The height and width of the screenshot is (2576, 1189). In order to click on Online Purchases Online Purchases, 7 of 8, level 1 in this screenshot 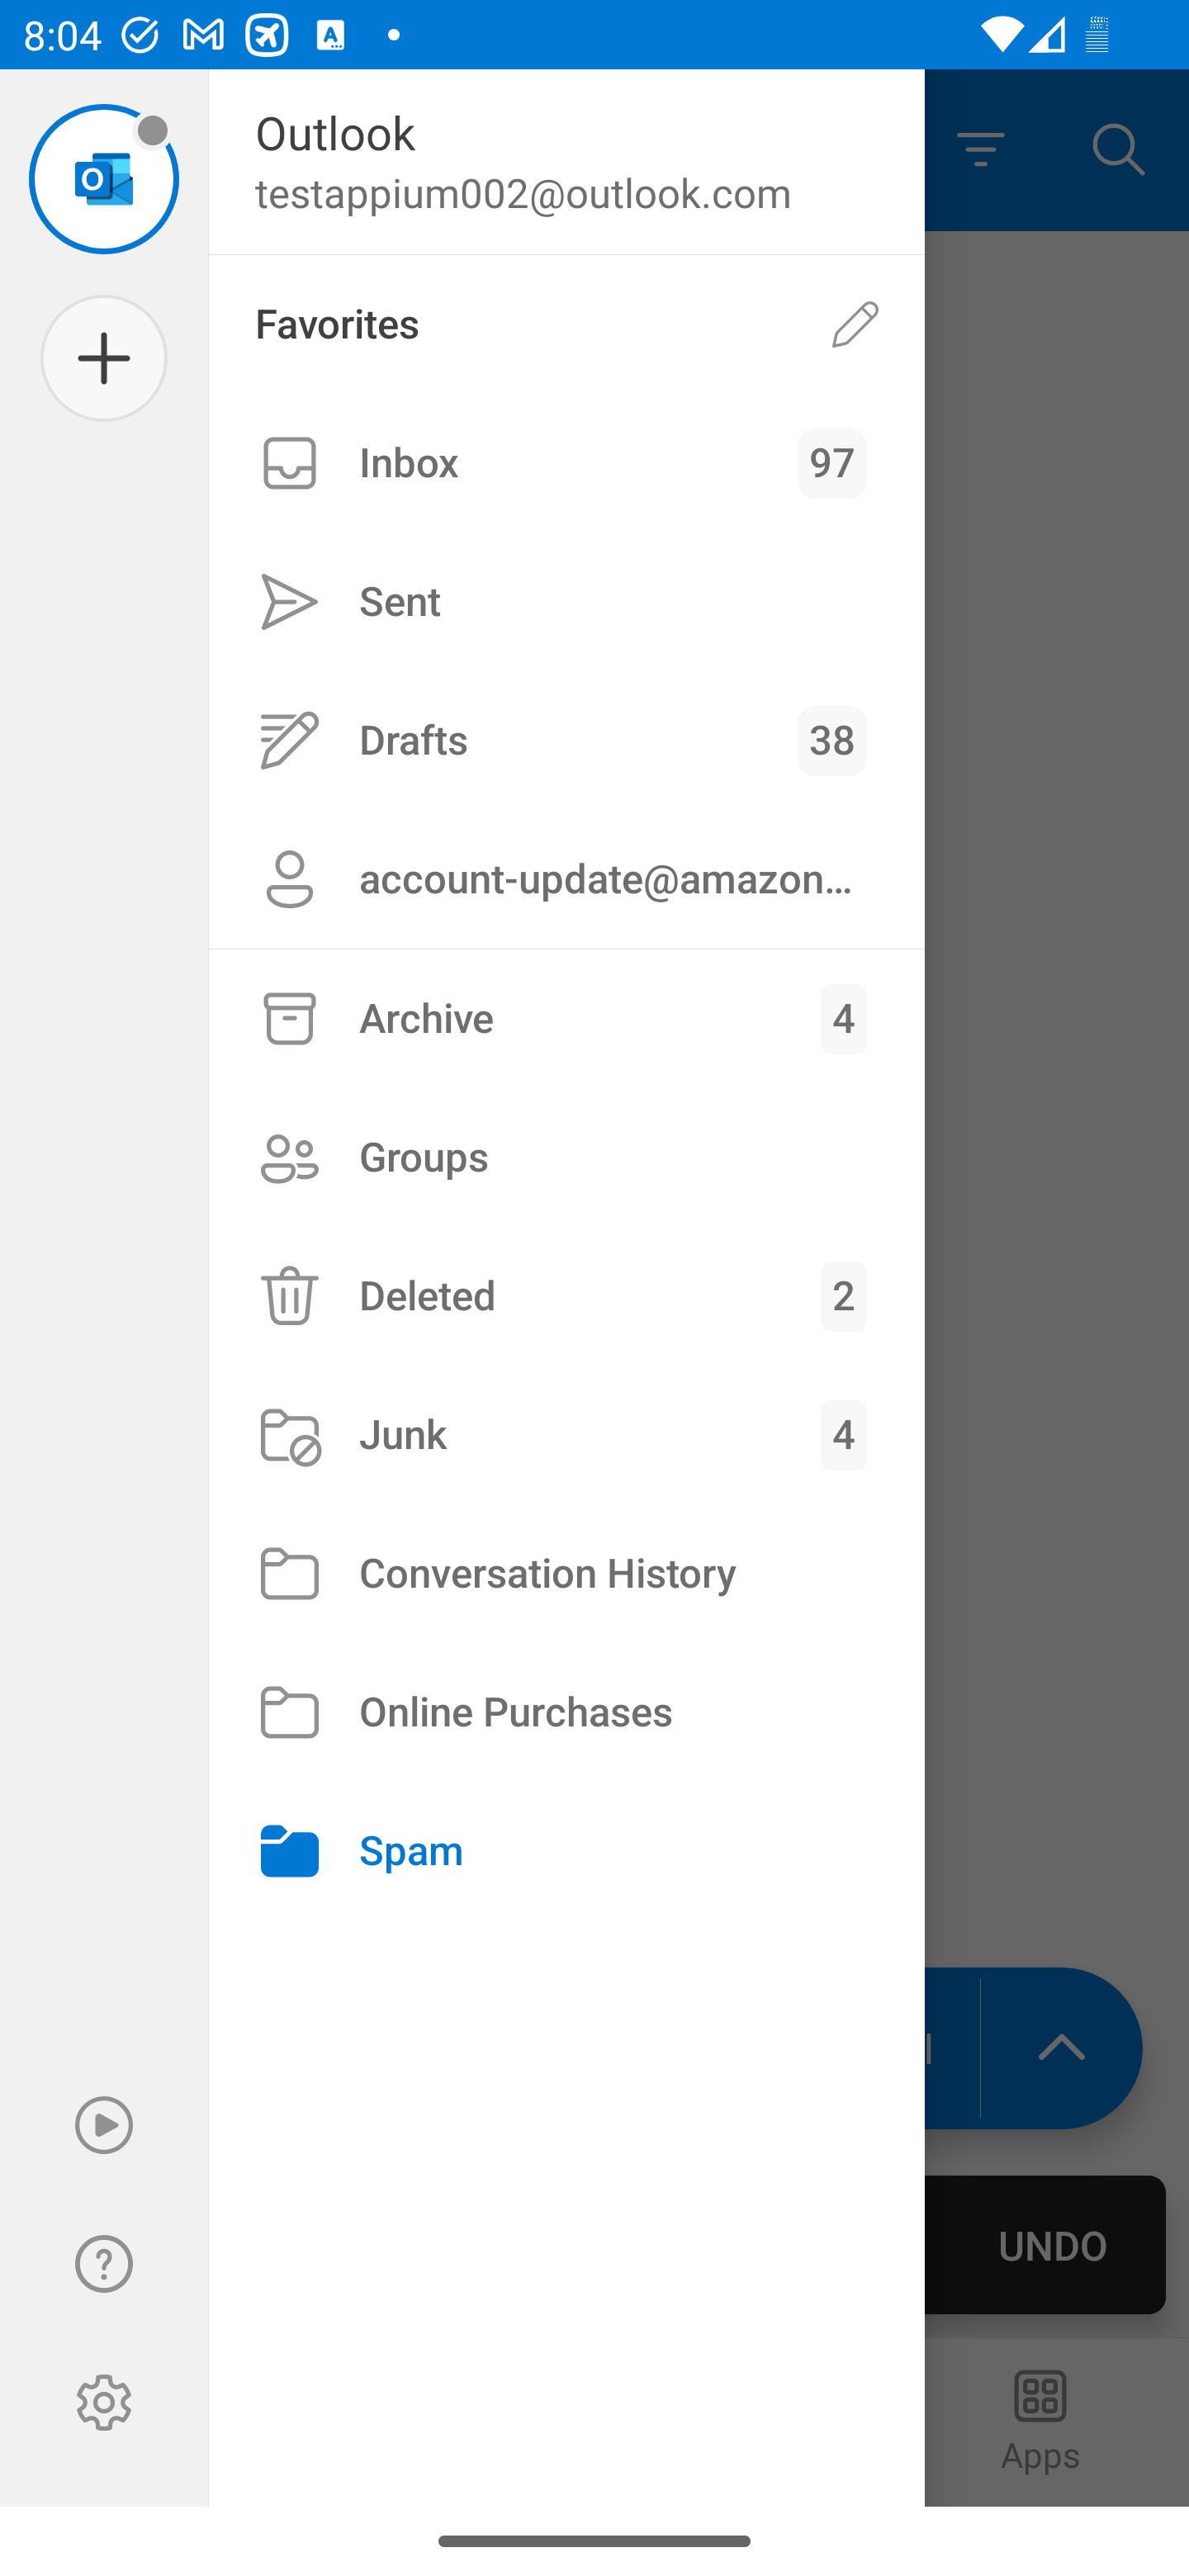, I will do `click(566, 1712)`.